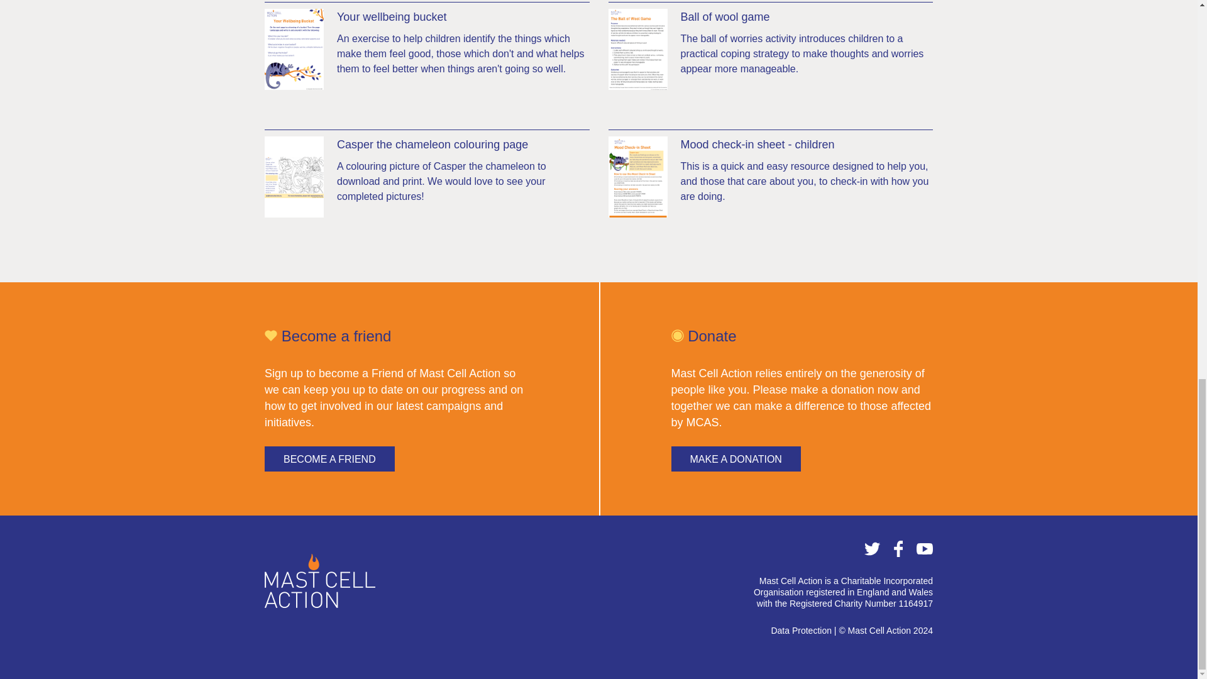  I want to click on YouTube, so click(924, 553).